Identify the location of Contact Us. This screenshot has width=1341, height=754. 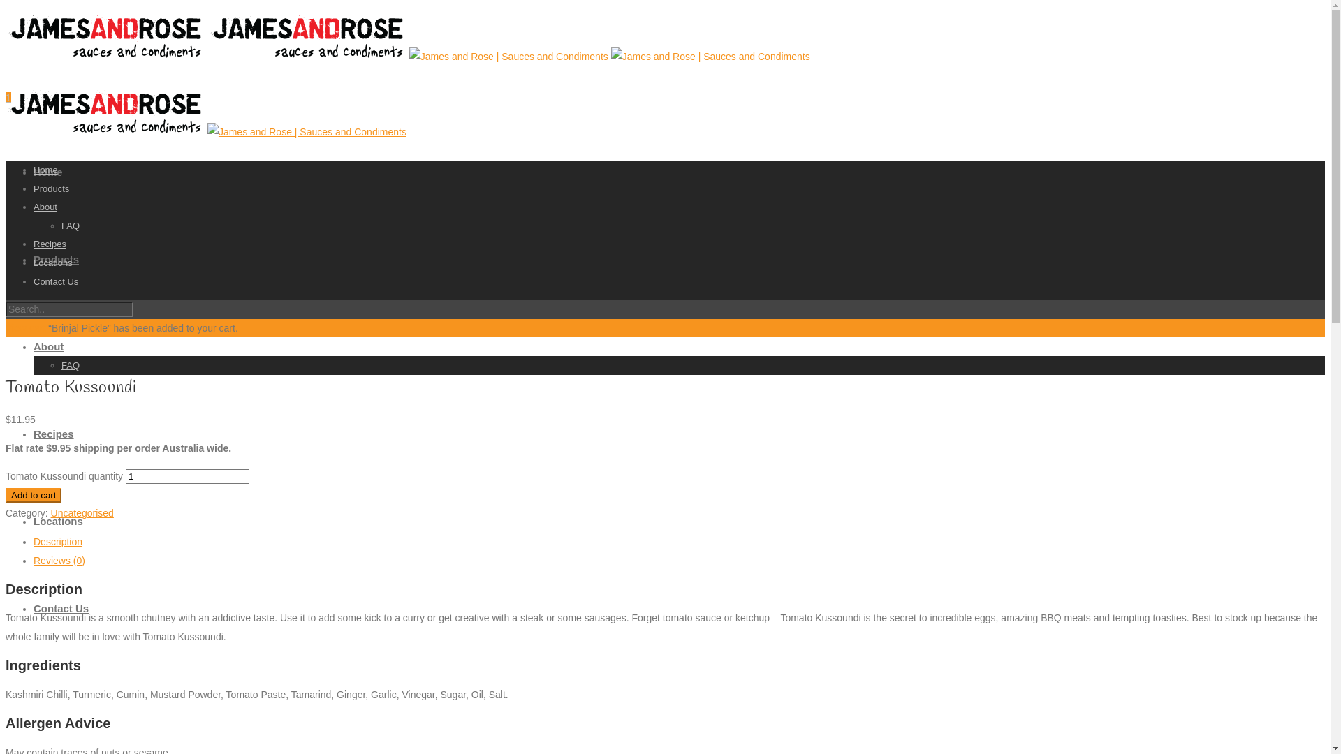
(56, 282).